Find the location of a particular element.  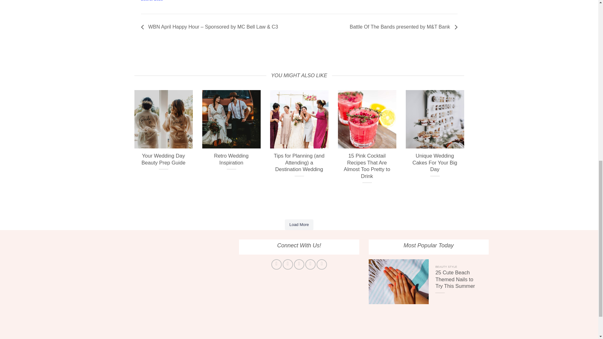

Form 0 is located at coordinates (170, 284).